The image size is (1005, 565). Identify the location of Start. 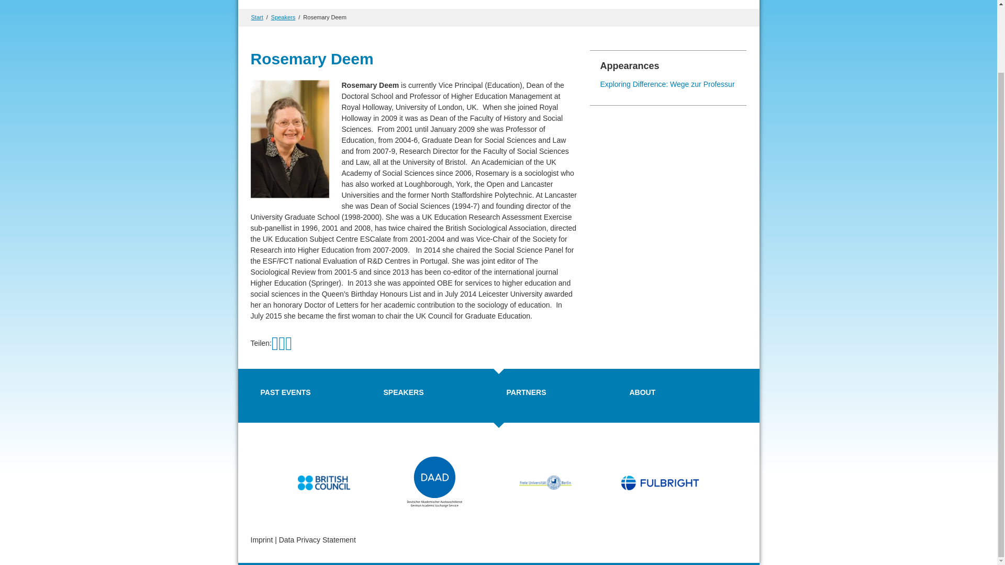
(258, 17).